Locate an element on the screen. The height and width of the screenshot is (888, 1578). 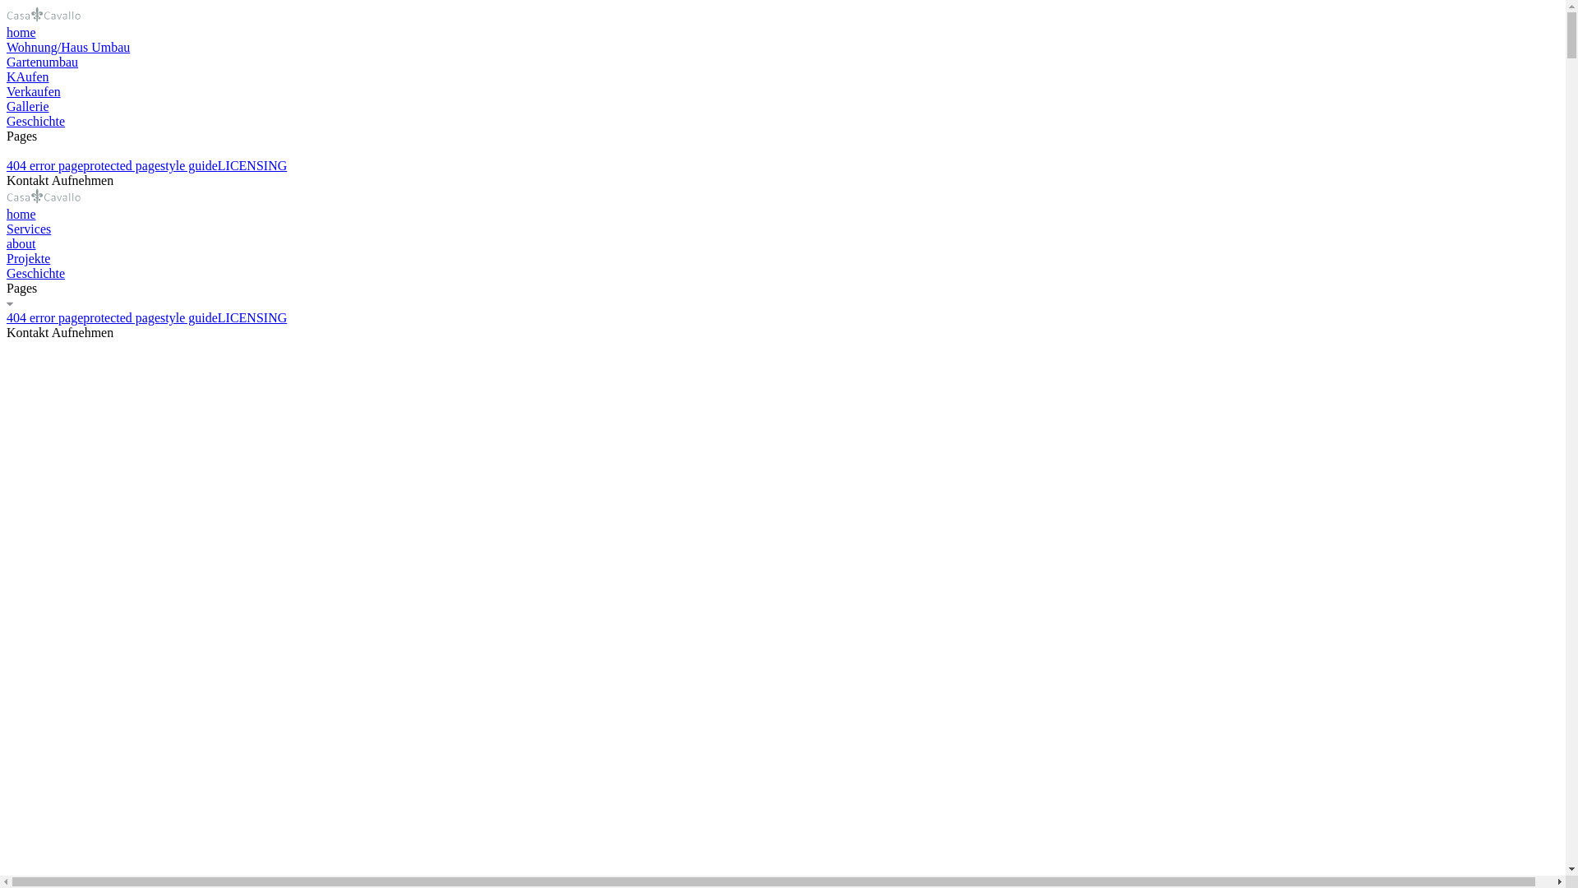
style guide is located at coordinates (189, 317).